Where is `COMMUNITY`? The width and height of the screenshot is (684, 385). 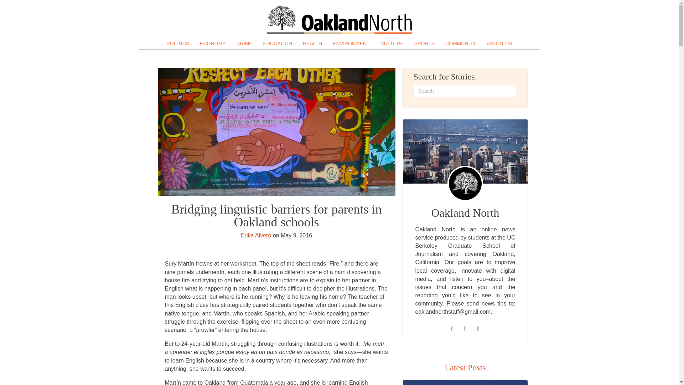 COMMUNITY is located at coordinates (460, 43).